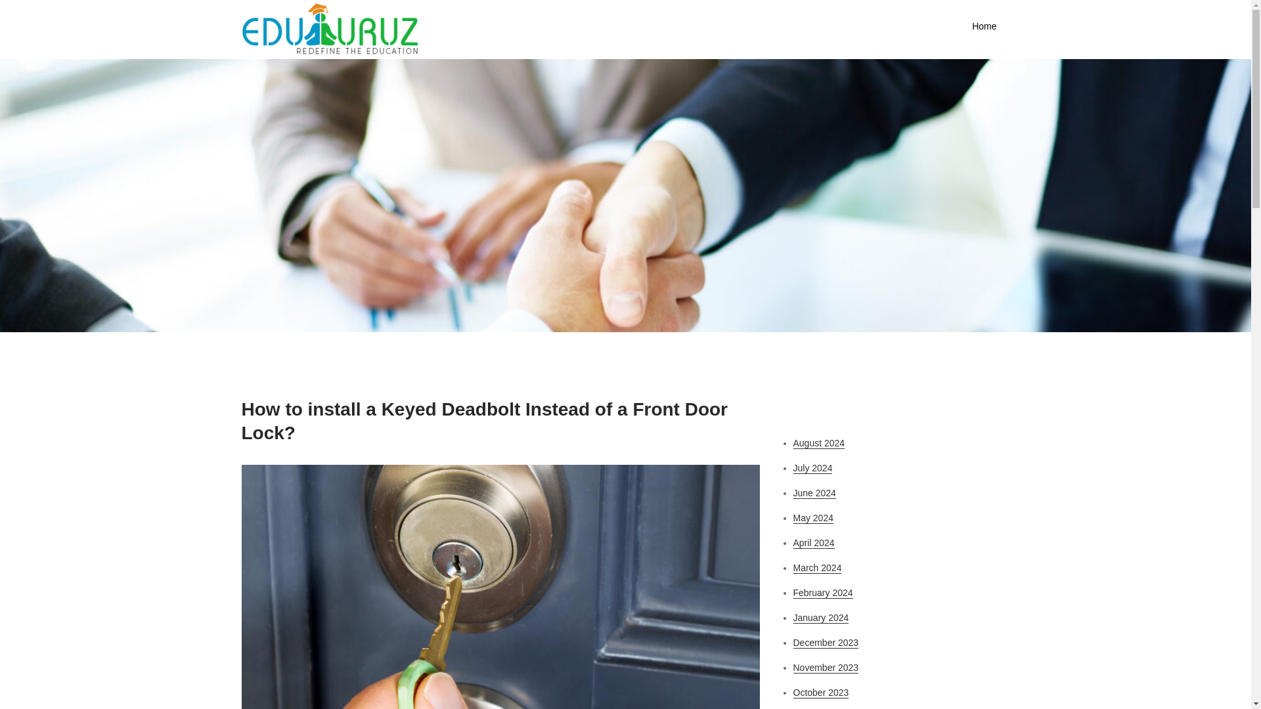 This screenshot has width=1261, height=709. Describe the element at coordinates (821, 692) in the screenshot. I see `October 2023` at that location.